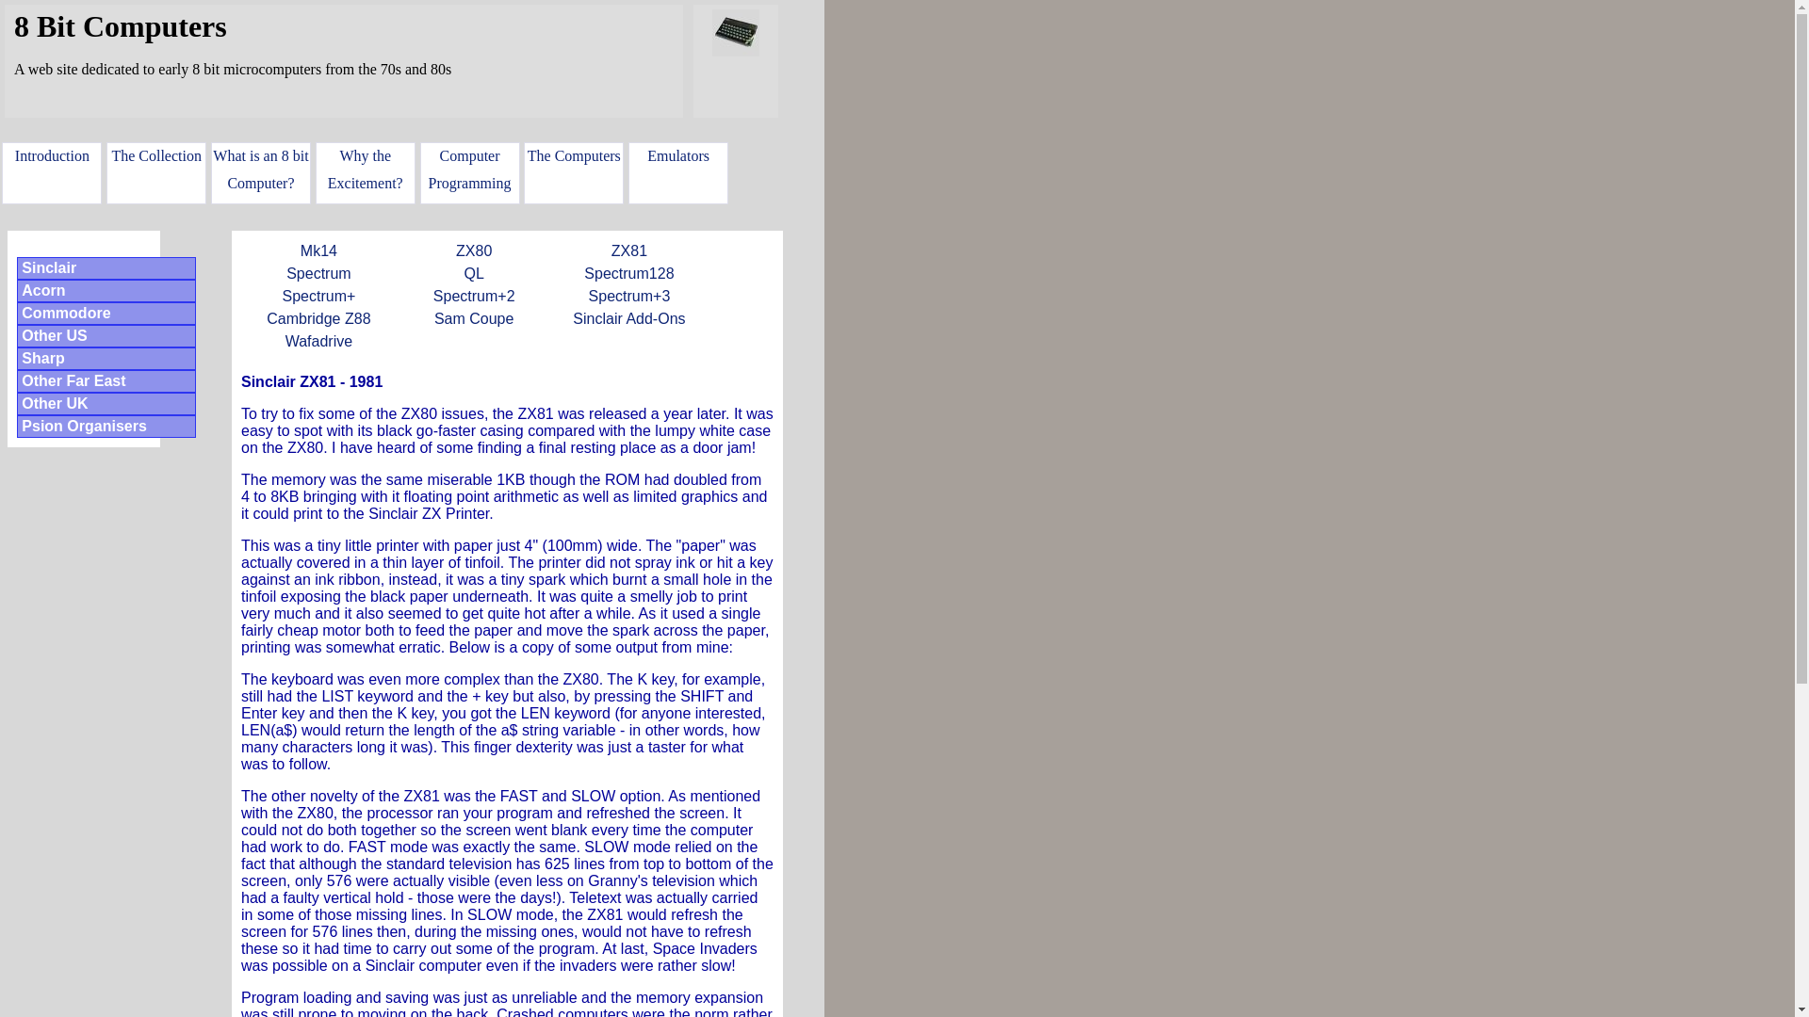 Image resolution: width=1809 pixels, height=1017 pixels. Describe the element at coordinates (106, 426) in the screenshot. I see `Psion Organisers` at that location.